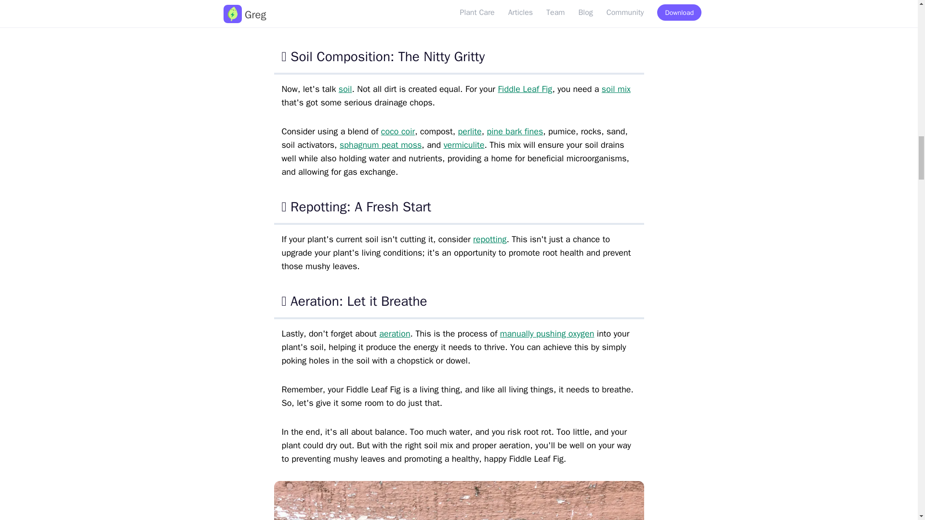 Image resolution: width=925 pixels, height=520 pixels. Describe the element at coordinates (616, 89) in the screenshot. I see `soil mix` at that location.